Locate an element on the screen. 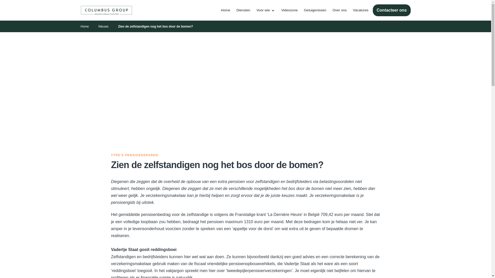  Over ons is located at coordinates (340, 10).